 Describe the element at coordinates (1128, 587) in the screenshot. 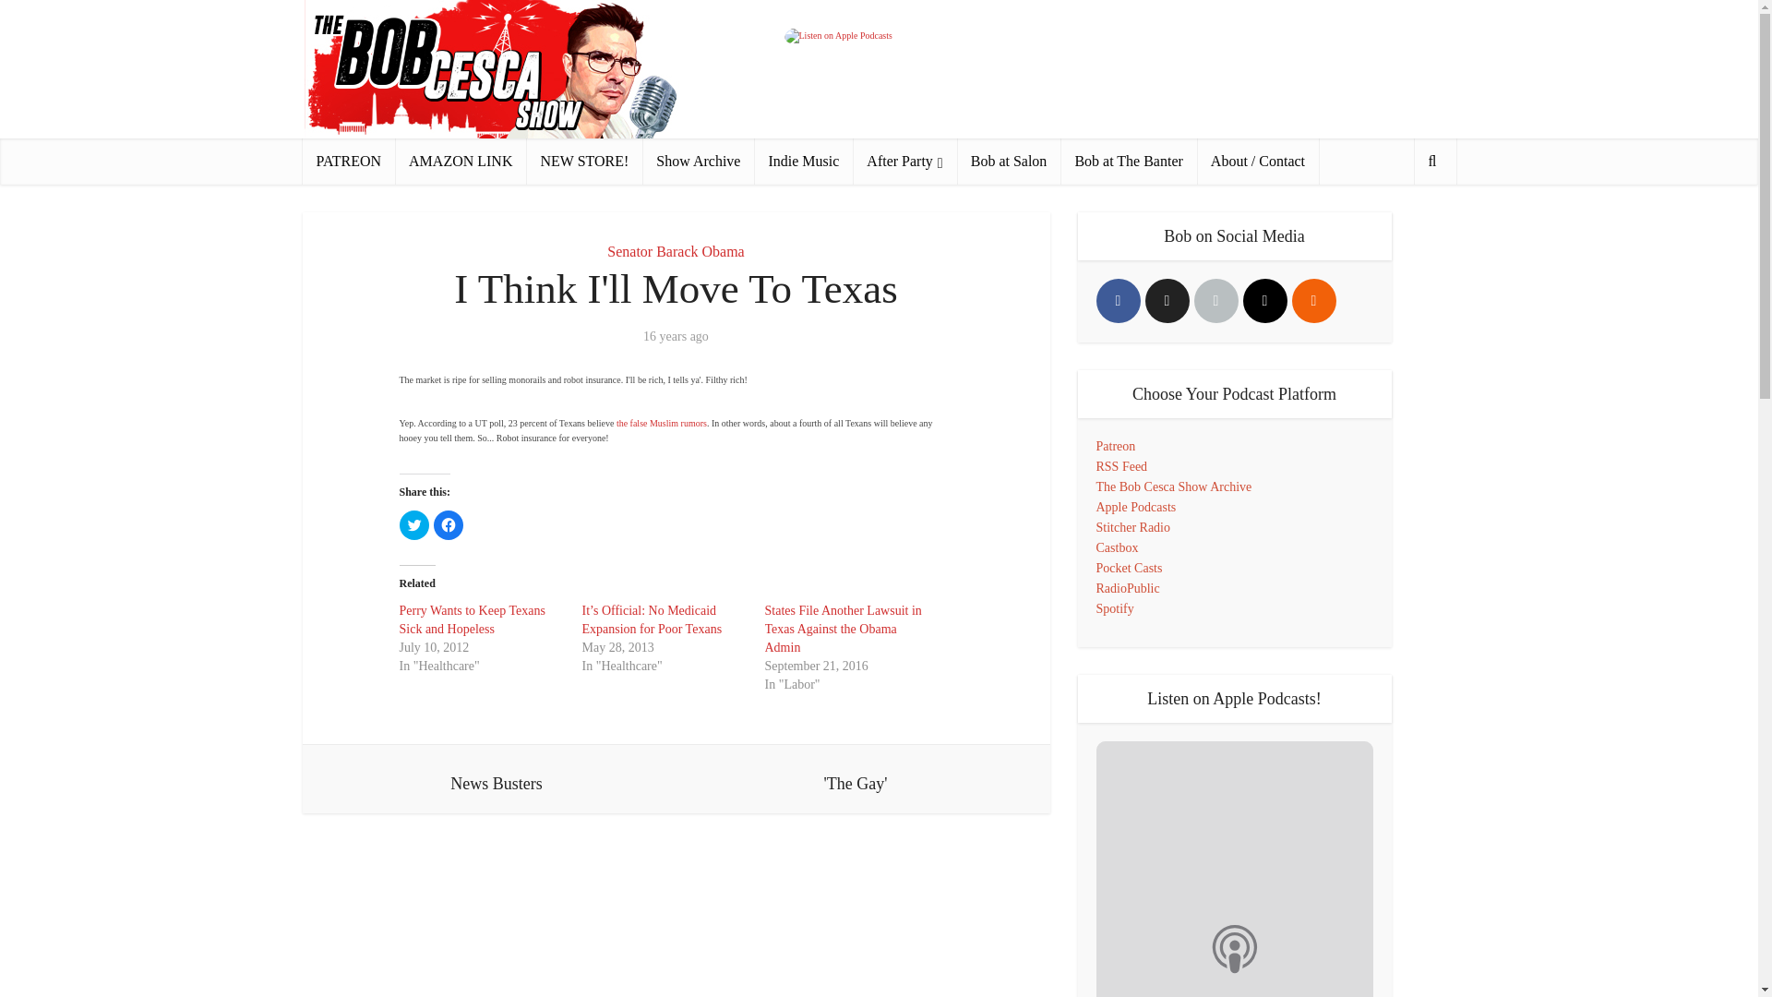

I see `RadioPublic` at that location.